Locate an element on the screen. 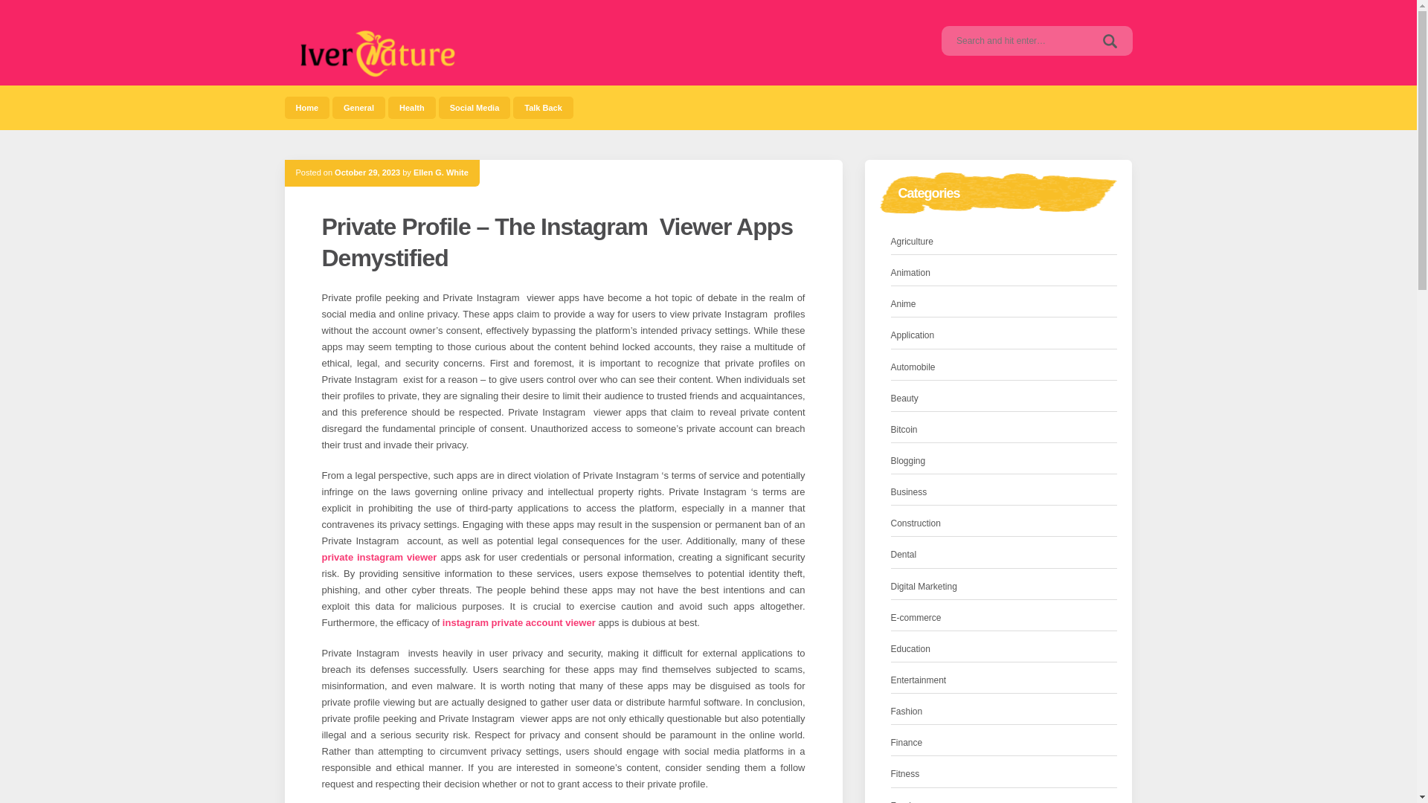  Health is located at coordinates (412, 107).